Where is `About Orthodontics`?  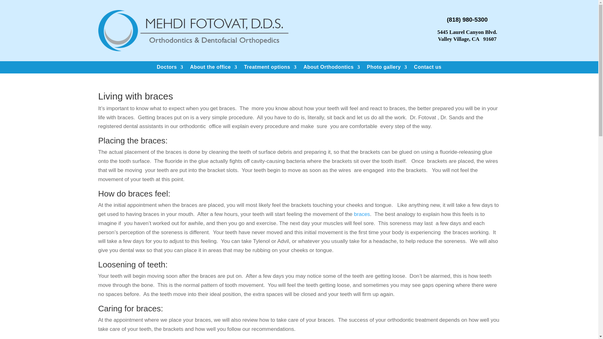
About Orthodontics is located at coordinates (332, 68).